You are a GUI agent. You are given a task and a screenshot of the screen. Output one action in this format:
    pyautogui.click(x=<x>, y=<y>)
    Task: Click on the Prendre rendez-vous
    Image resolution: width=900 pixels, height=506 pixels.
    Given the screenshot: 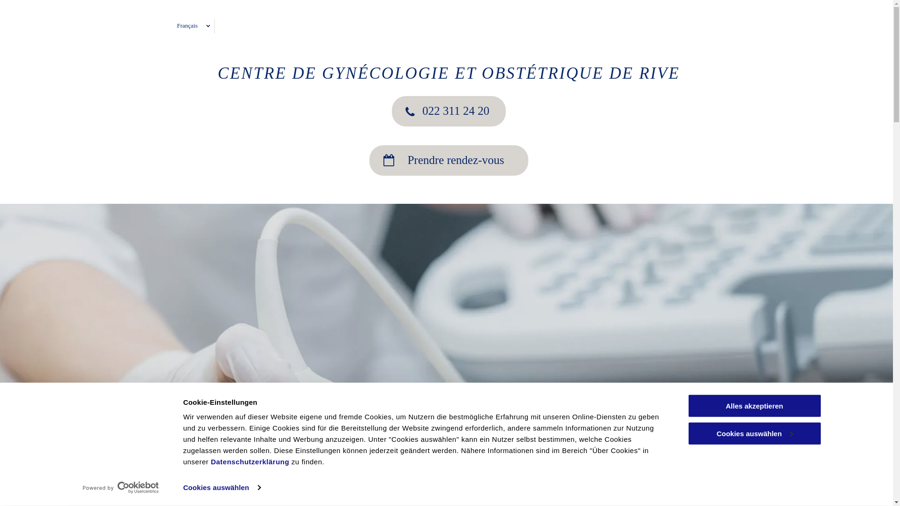 What is the action you would take?
    pyautogui.click(x=449, y=160)
    